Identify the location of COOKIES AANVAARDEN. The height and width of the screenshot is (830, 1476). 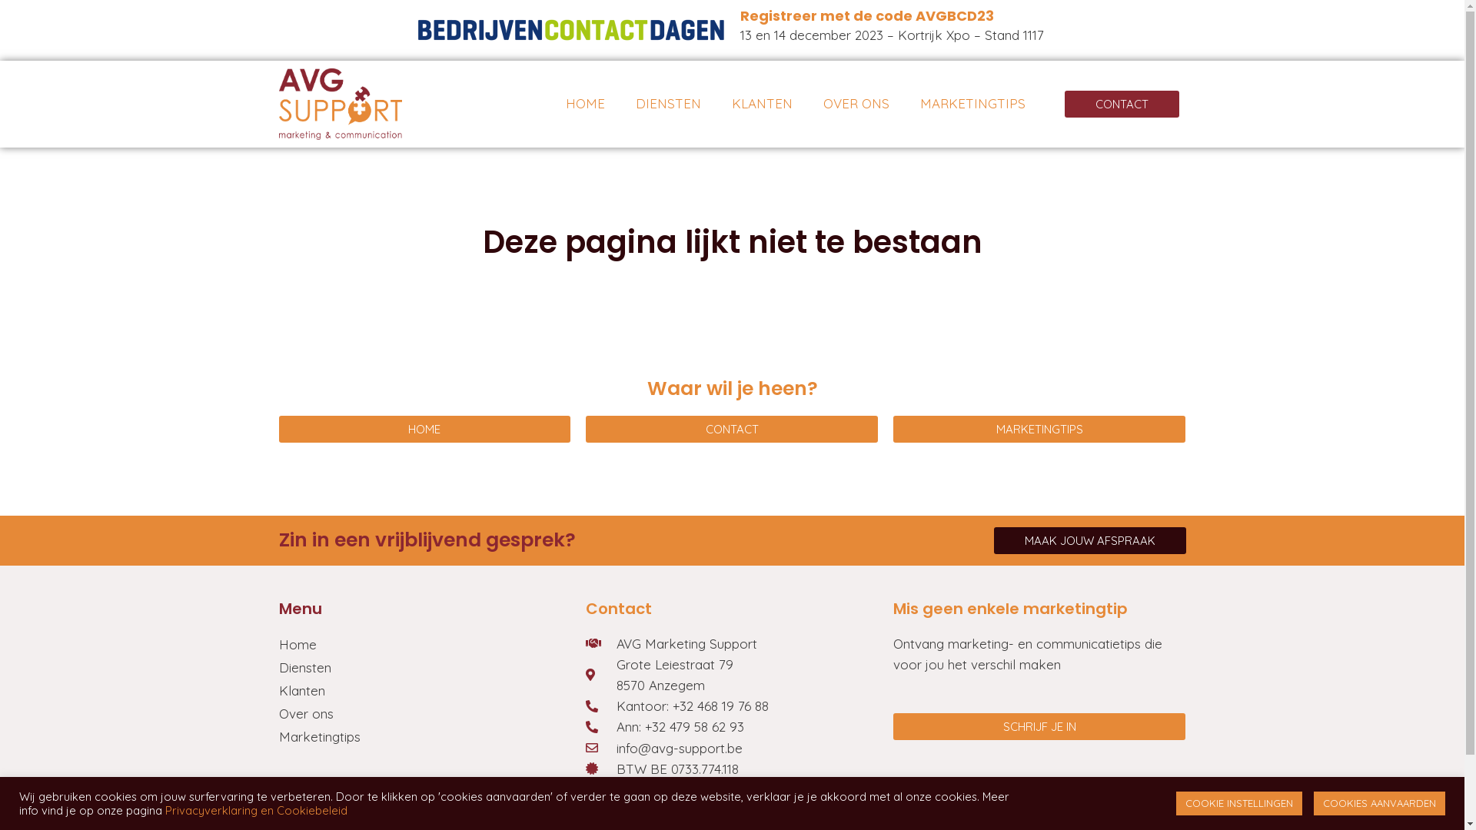
(1379, 804).